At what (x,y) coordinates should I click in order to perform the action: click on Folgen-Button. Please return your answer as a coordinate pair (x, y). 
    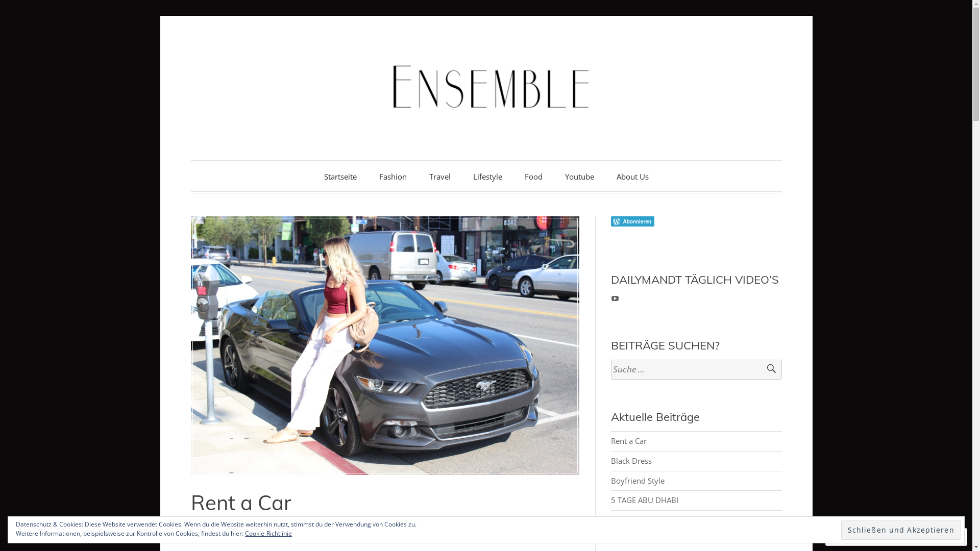
    Looking at the image, I should click on (696, 221).